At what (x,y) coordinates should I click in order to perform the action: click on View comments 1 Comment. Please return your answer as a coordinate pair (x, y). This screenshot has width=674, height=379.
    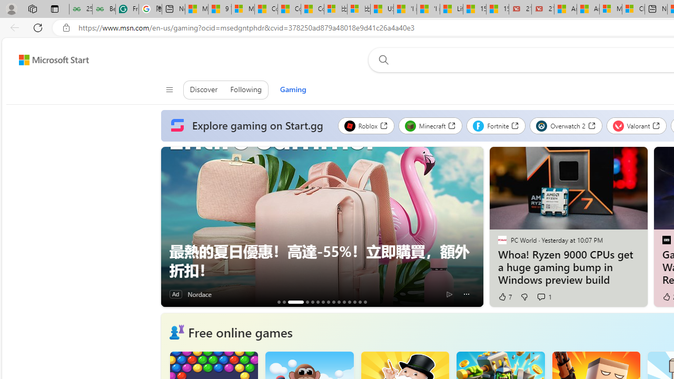
    Looking at the image, I should click on (544, 297).